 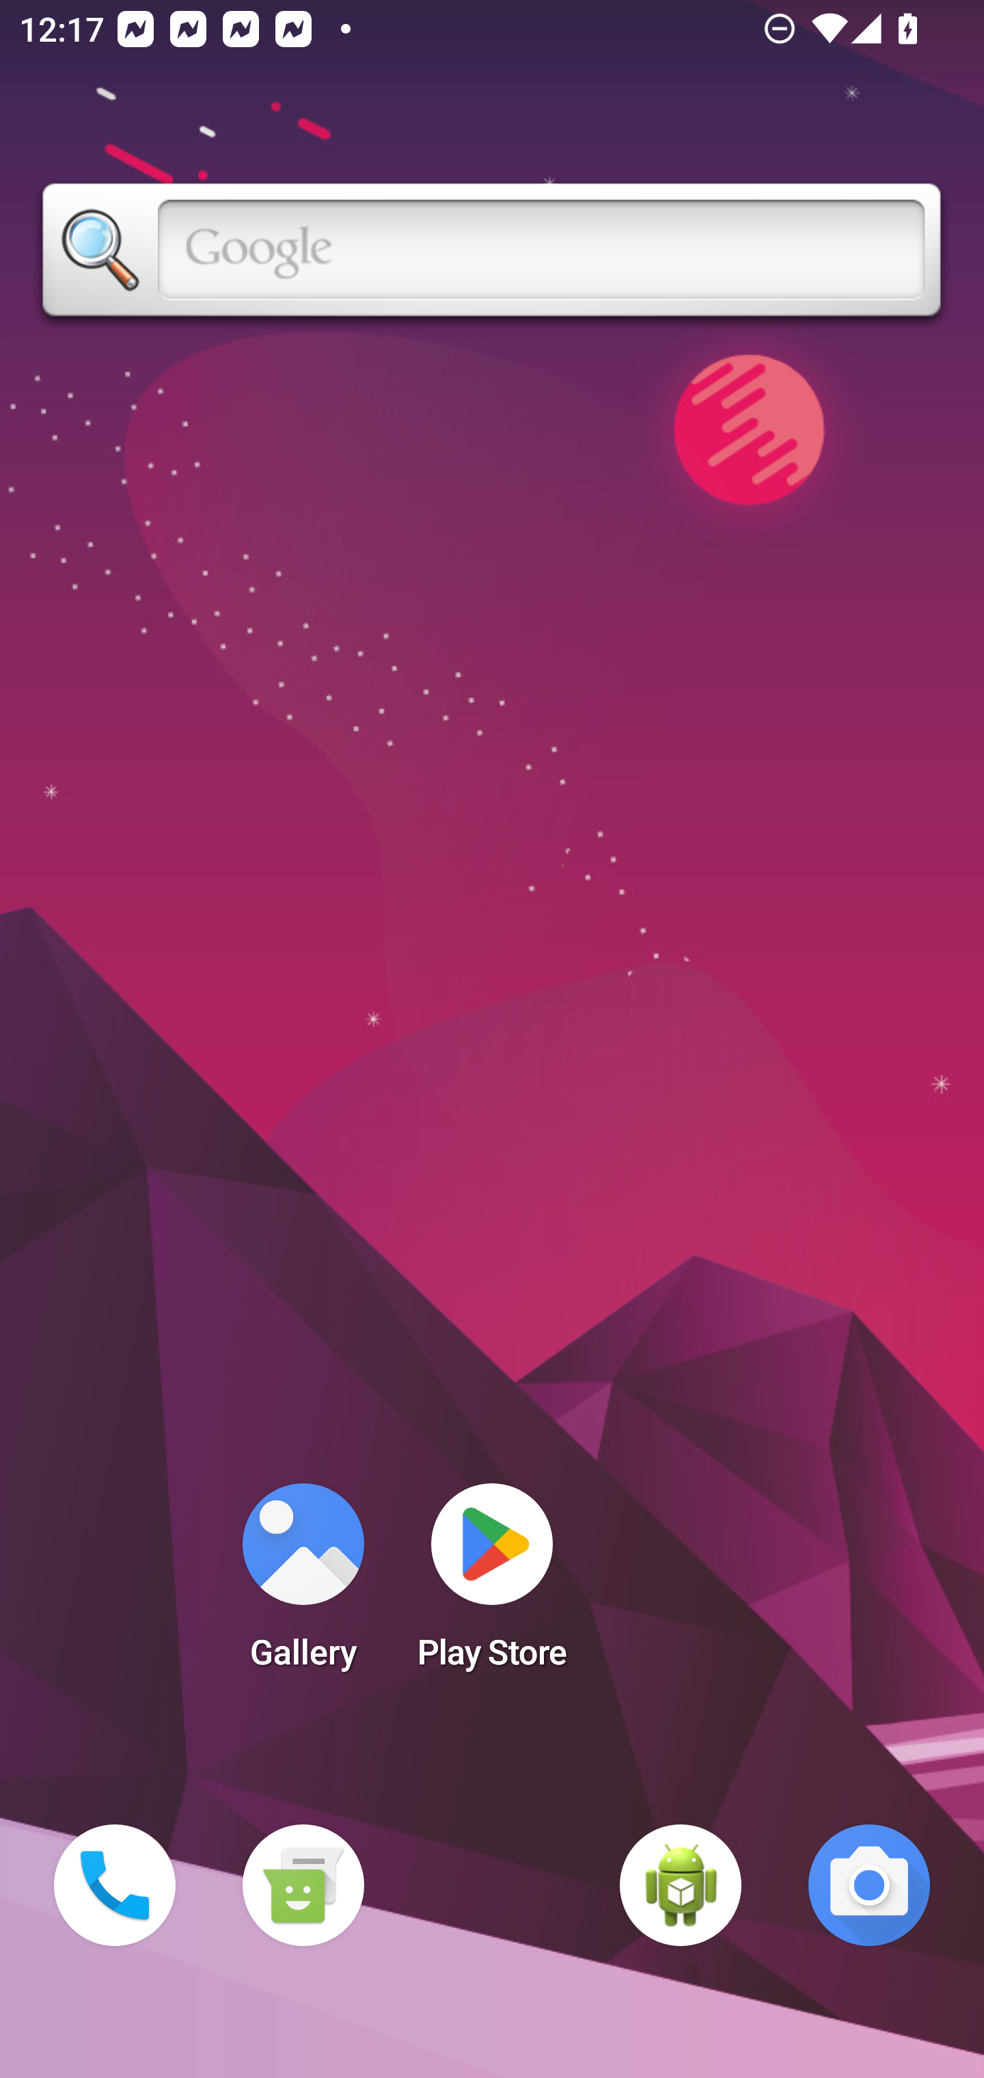 I want to click on WebView Browser Tester, so click(x=681, y=1885).